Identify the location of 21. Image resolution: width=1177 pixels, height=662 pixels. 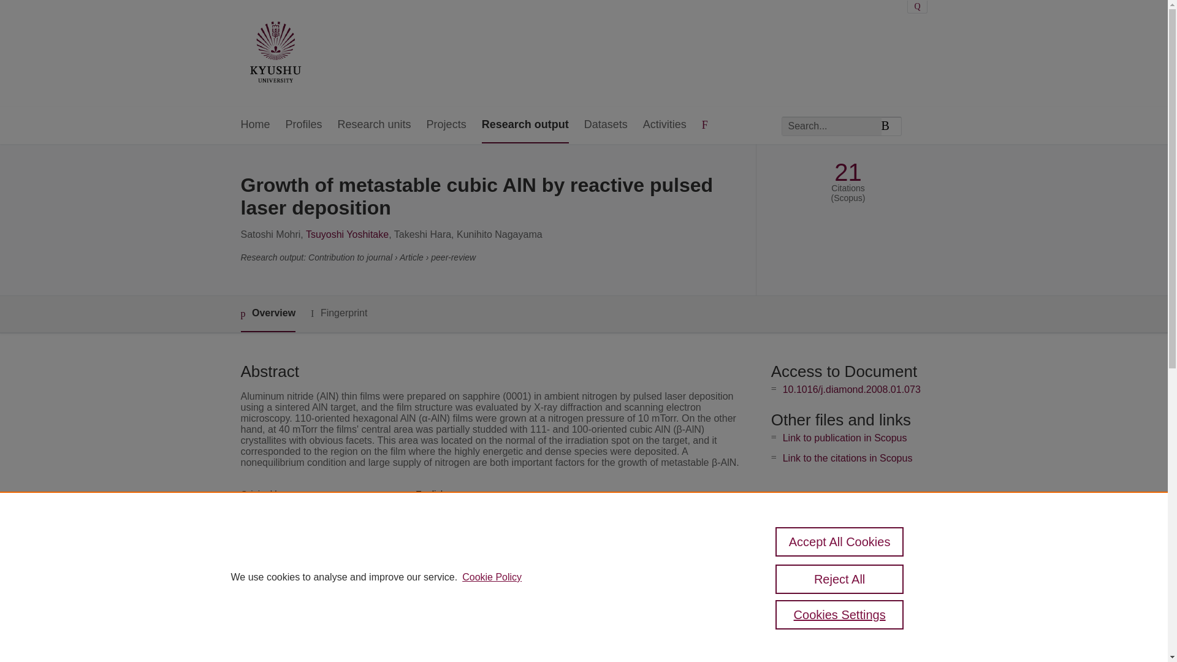
(848, 172).